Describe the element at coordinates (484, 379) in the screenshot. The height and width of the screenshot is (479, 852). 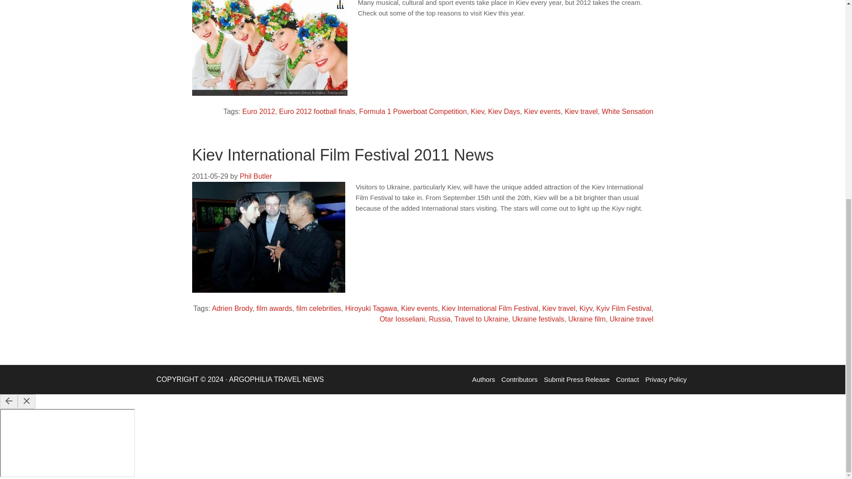
I see `Authors` at that location.